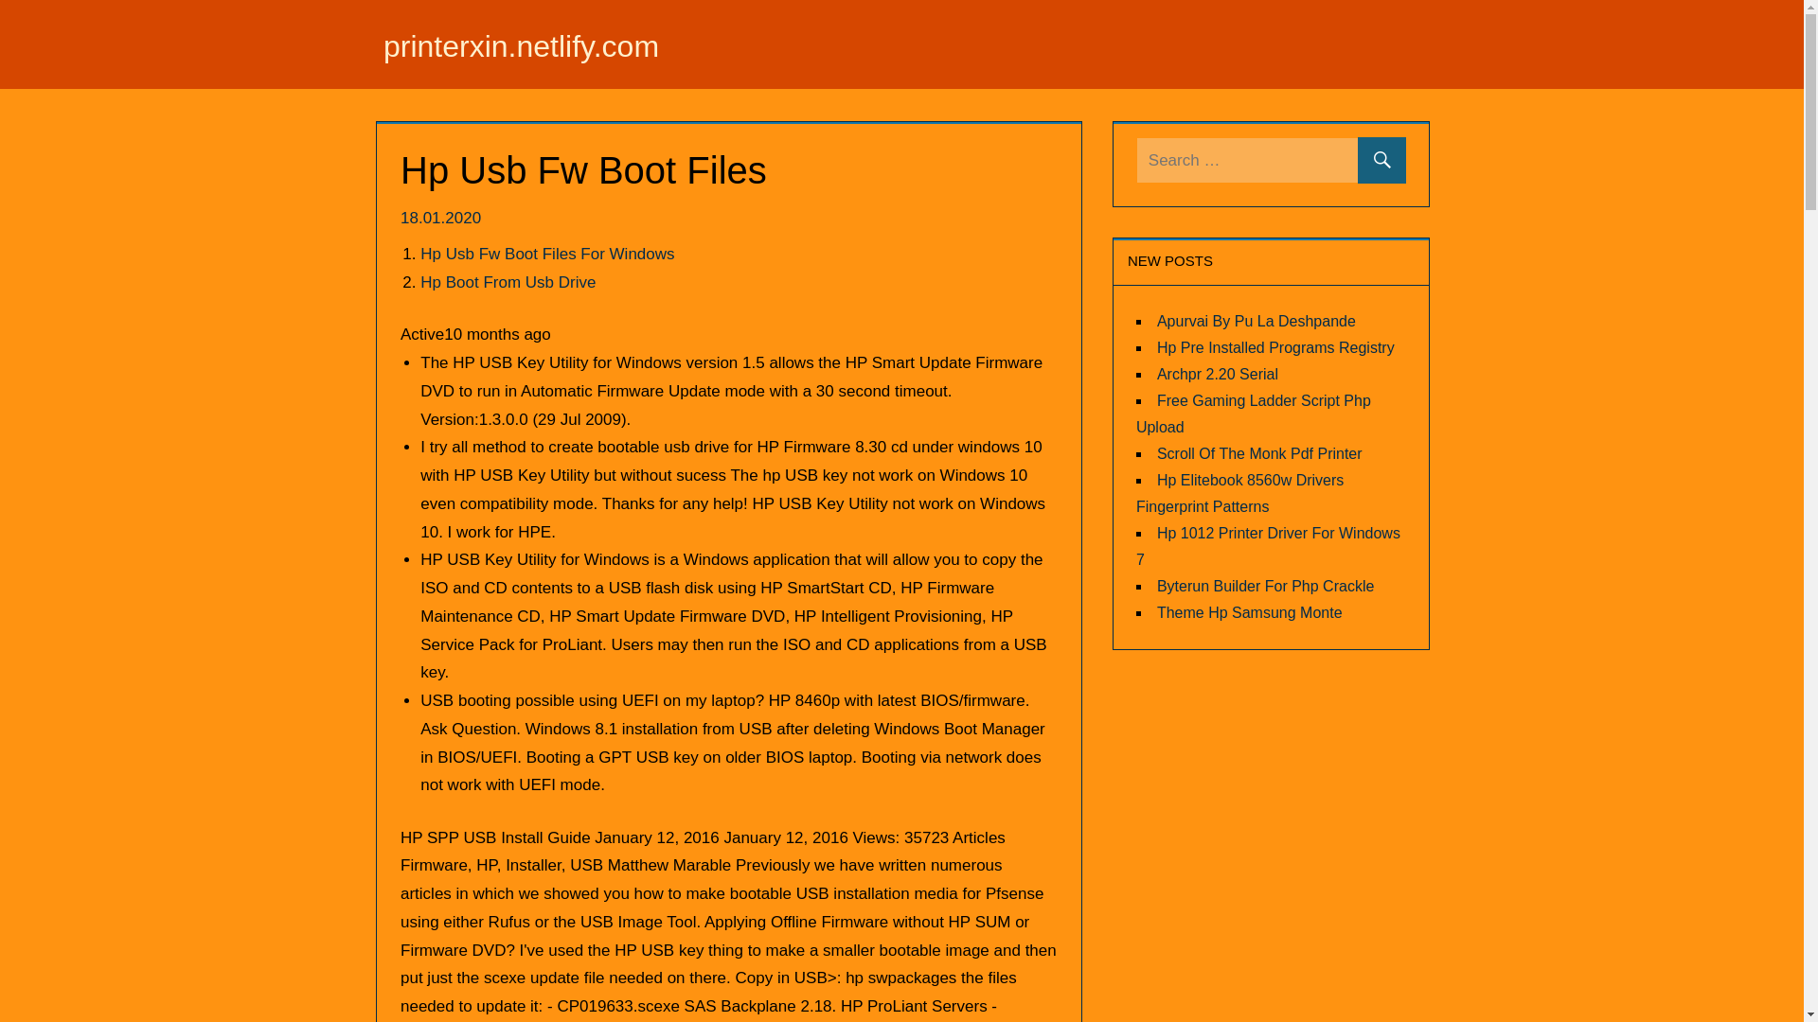  What do you see at coordinates (521, 45) in the screenshot?
I see `printerxin.netlify.com` at bounding box center [521, 45].